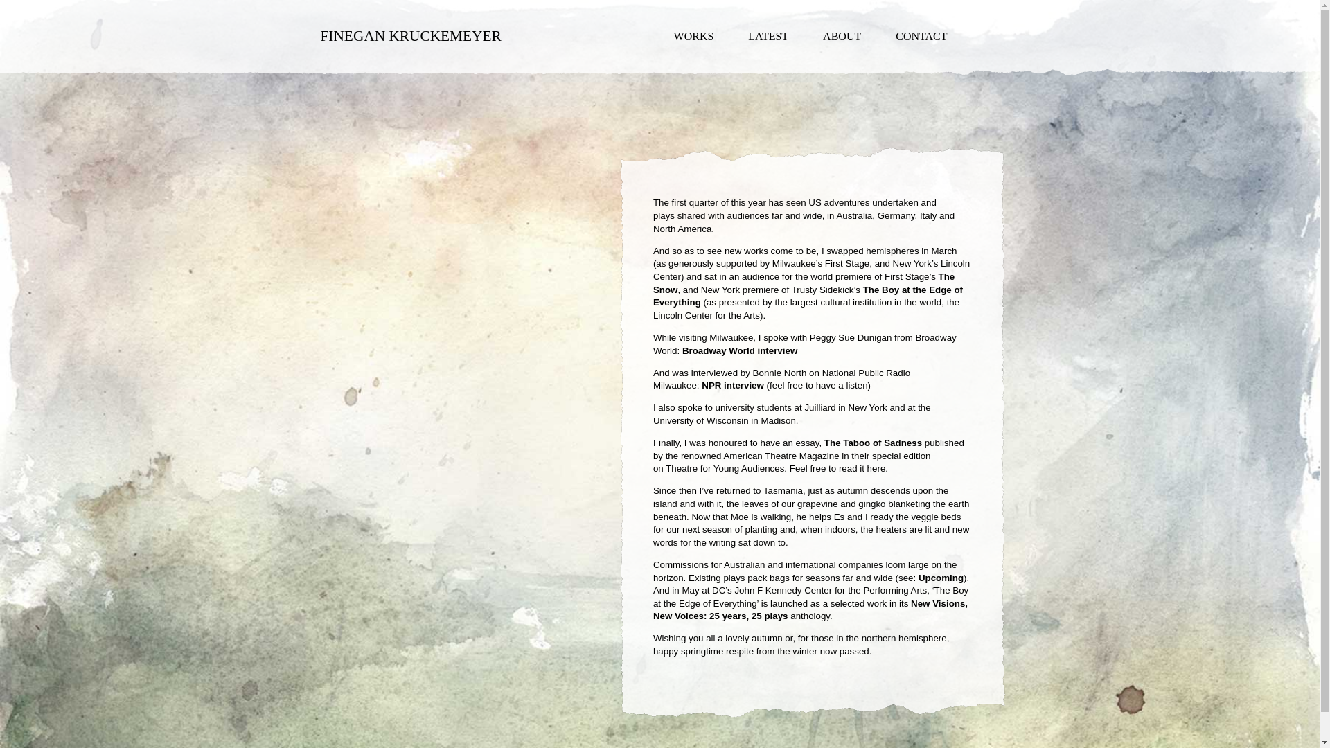  What do you see at coordinates (694, 36) in the screenshot?
I see `WORKS` at bounding box center [694, 36].